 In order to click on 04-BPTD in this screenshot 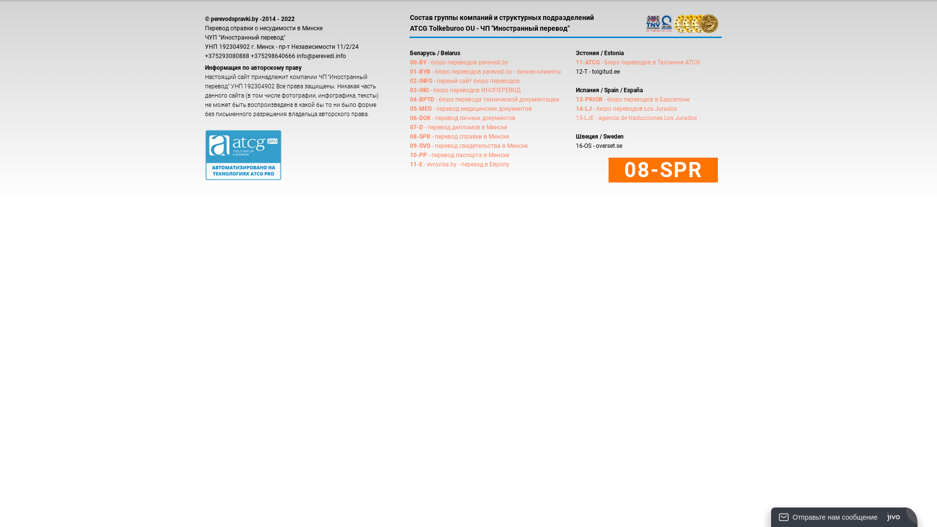, I will do `click(422, 100)`.